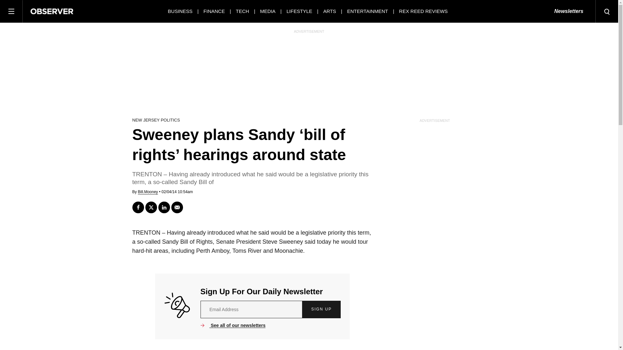  Describe the element at coordinates (164, 207) in the screenshot. I see `Share on LinkedIn` at that location.